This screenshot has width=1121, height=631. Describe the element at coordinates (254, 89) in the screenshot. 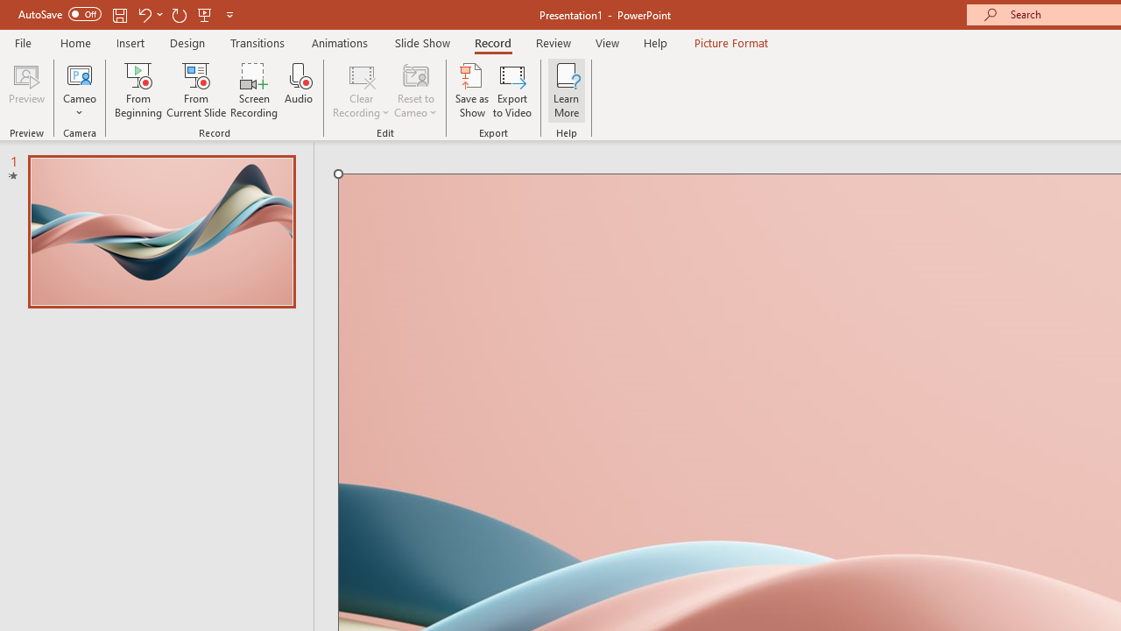

I see `Screen Recording` at that location.